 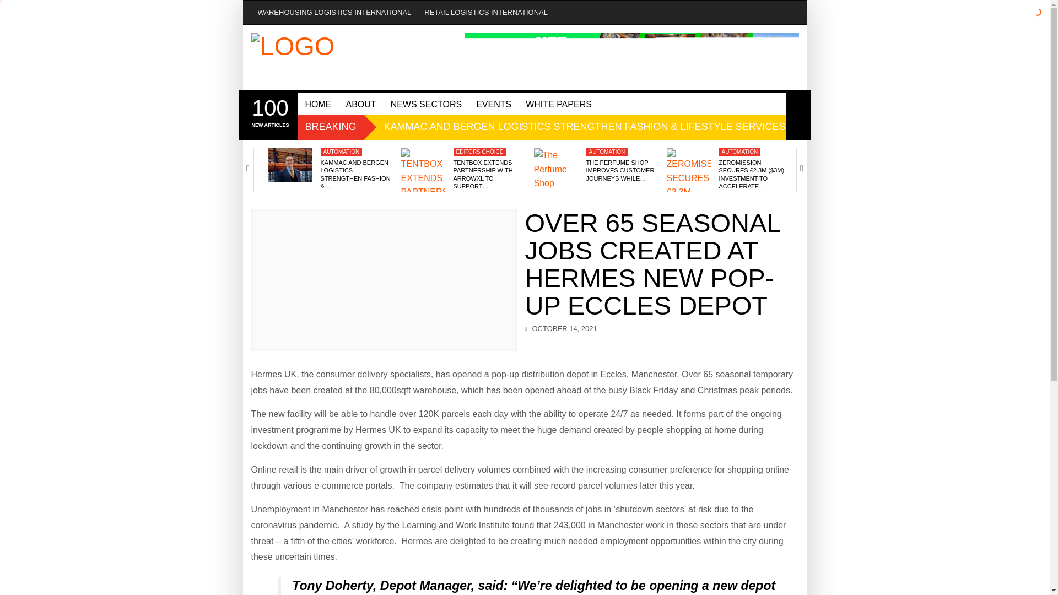 I want to click on BREAKING, so click(x=331, y=127).